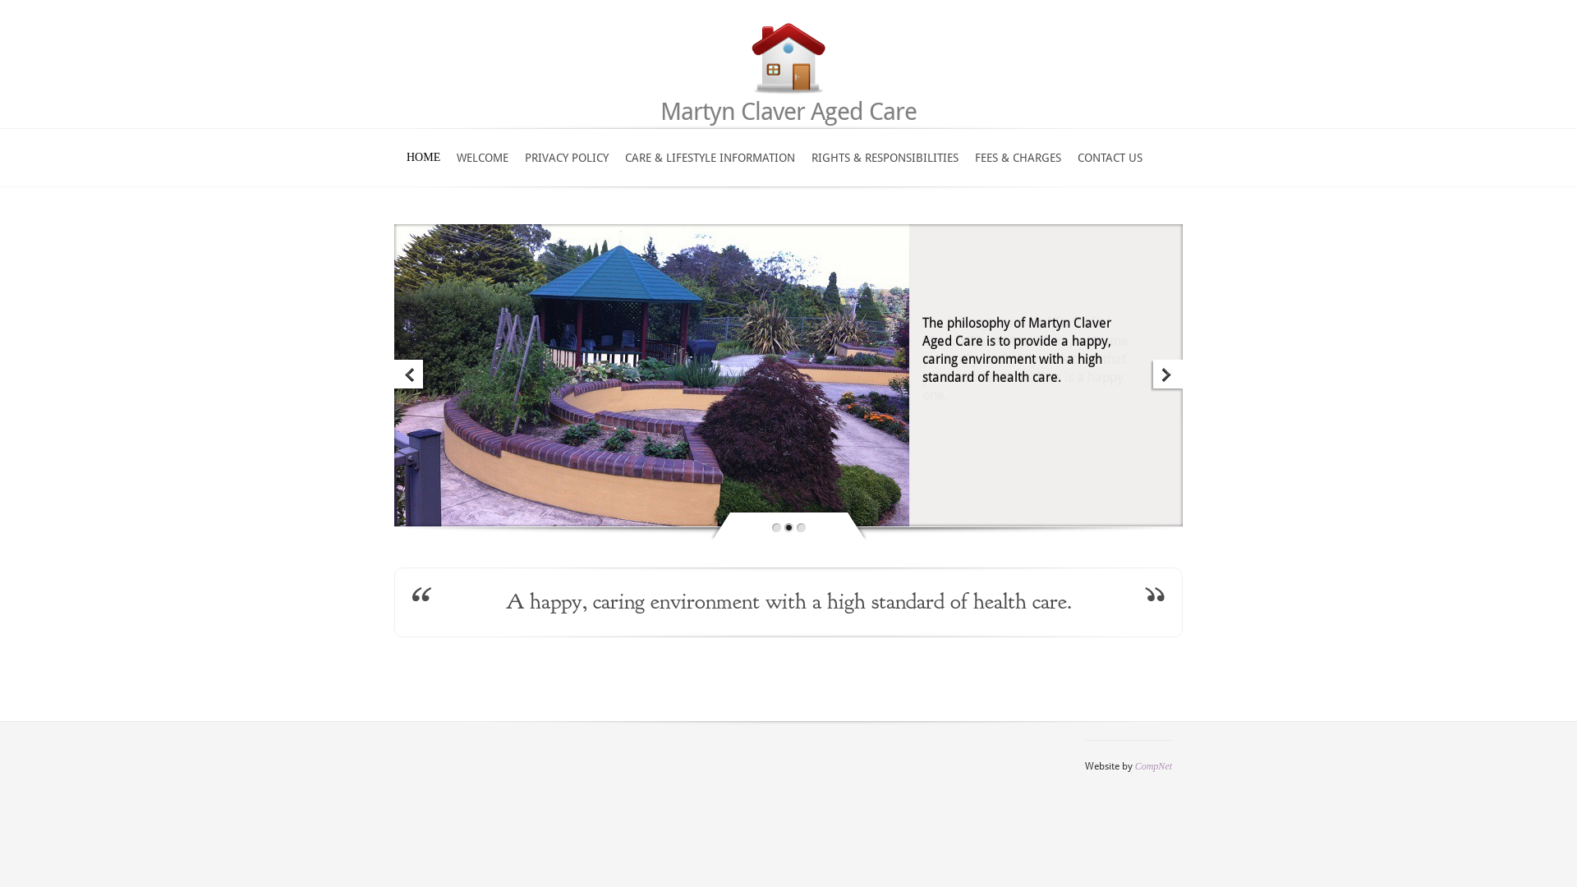 The image size is (1577, 887). I want to click on HOME, so click(424, 168).